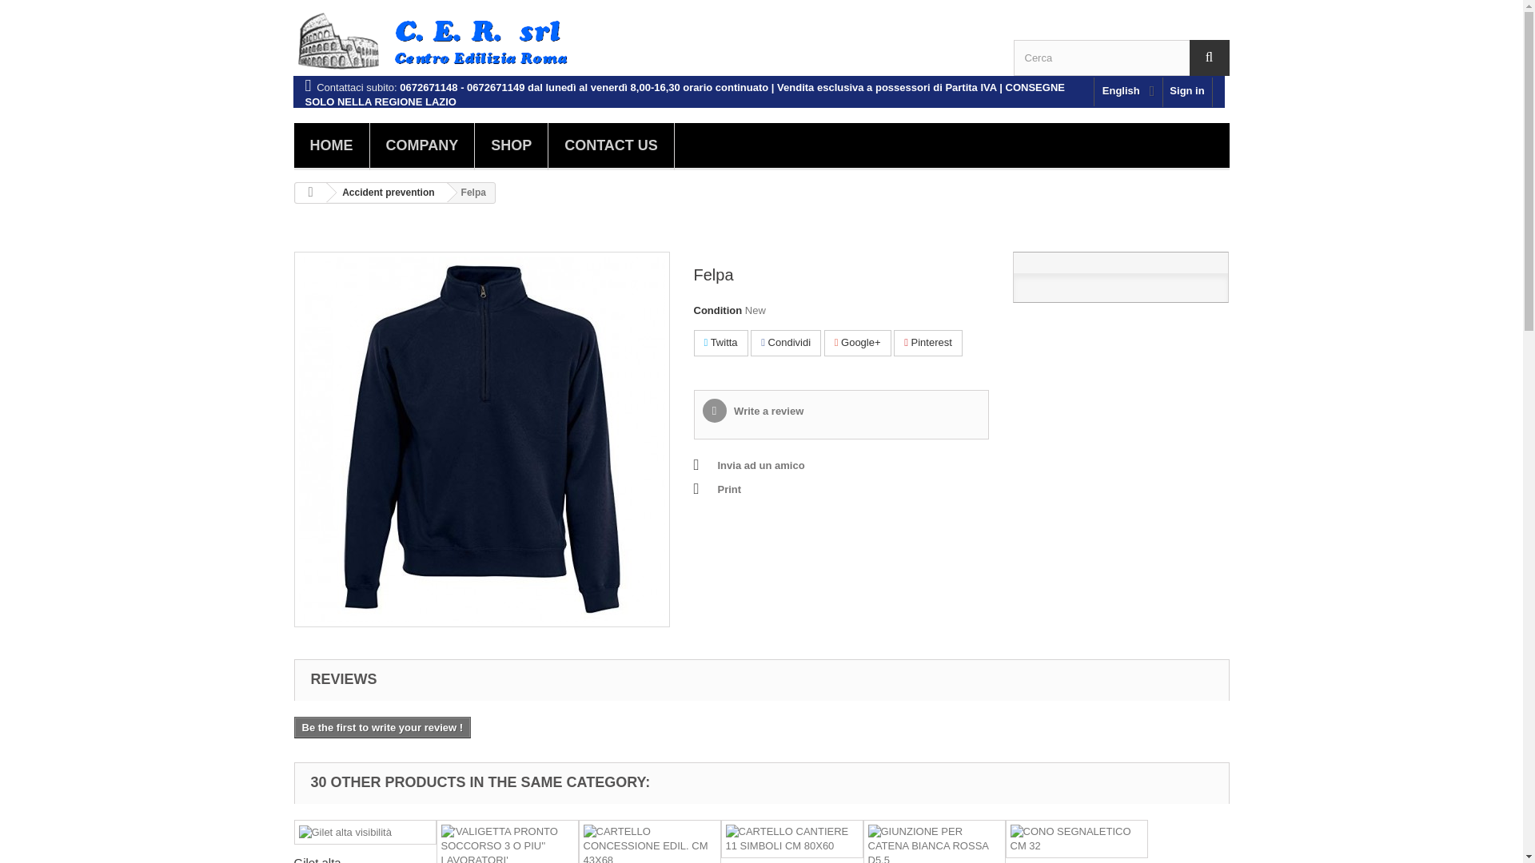 Image resolution: width=1535 pixels, height=863 pixels. I want to click on Accident prevention, so click(385, 192).